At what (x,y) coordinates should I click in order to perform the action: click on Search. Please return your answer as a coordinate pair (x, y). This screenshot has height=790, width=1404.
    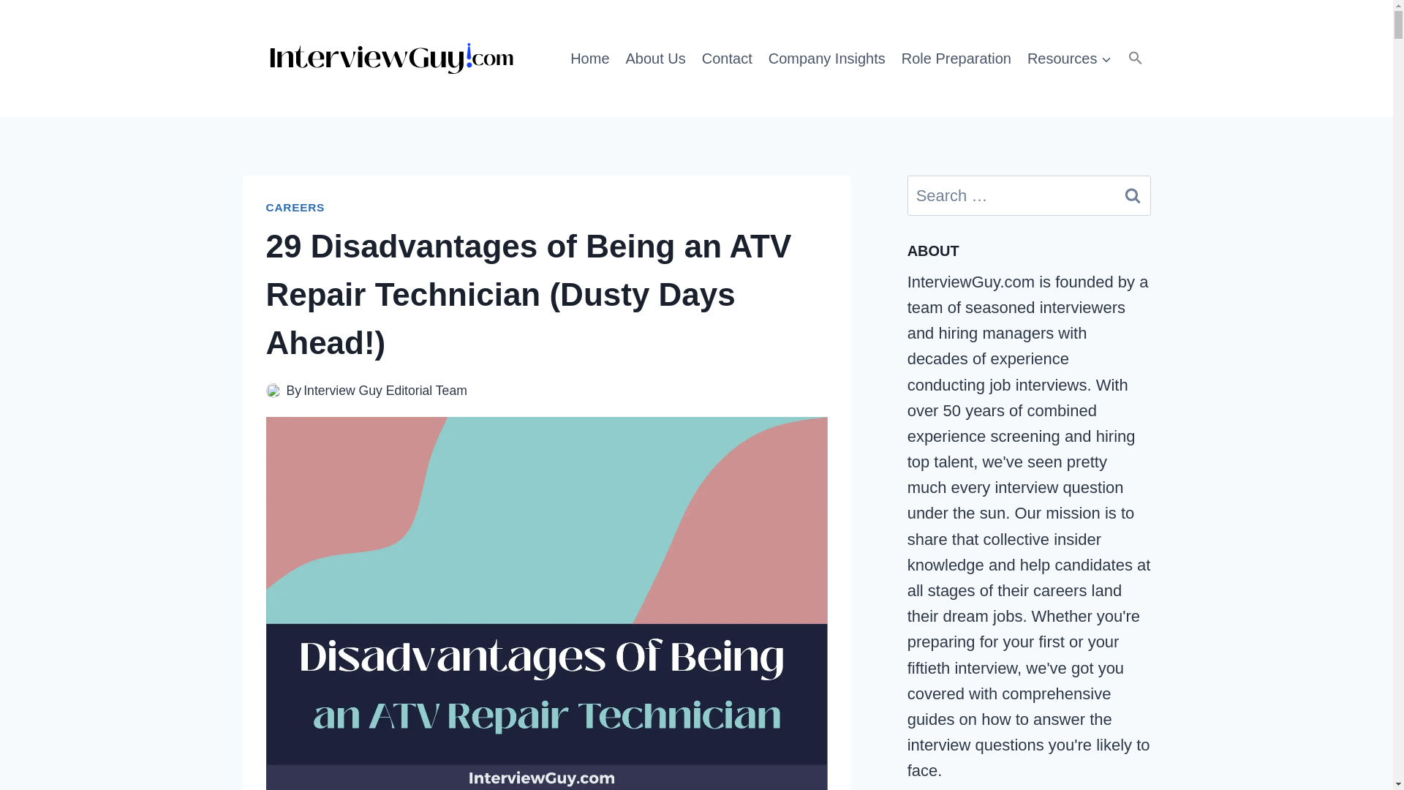
    Looking at the image, I should click on (1133, 195).